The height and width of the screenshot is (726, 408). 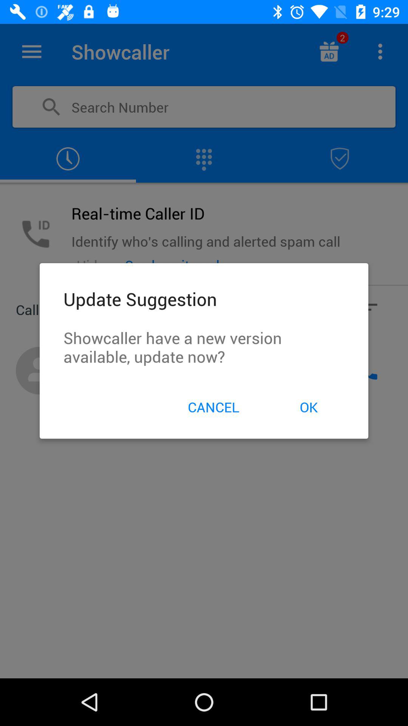 What do you see at coordinates (308, 407) in the screenshot?
I see `choose the item to the right of the cancel` at bounding box center [308, 407].